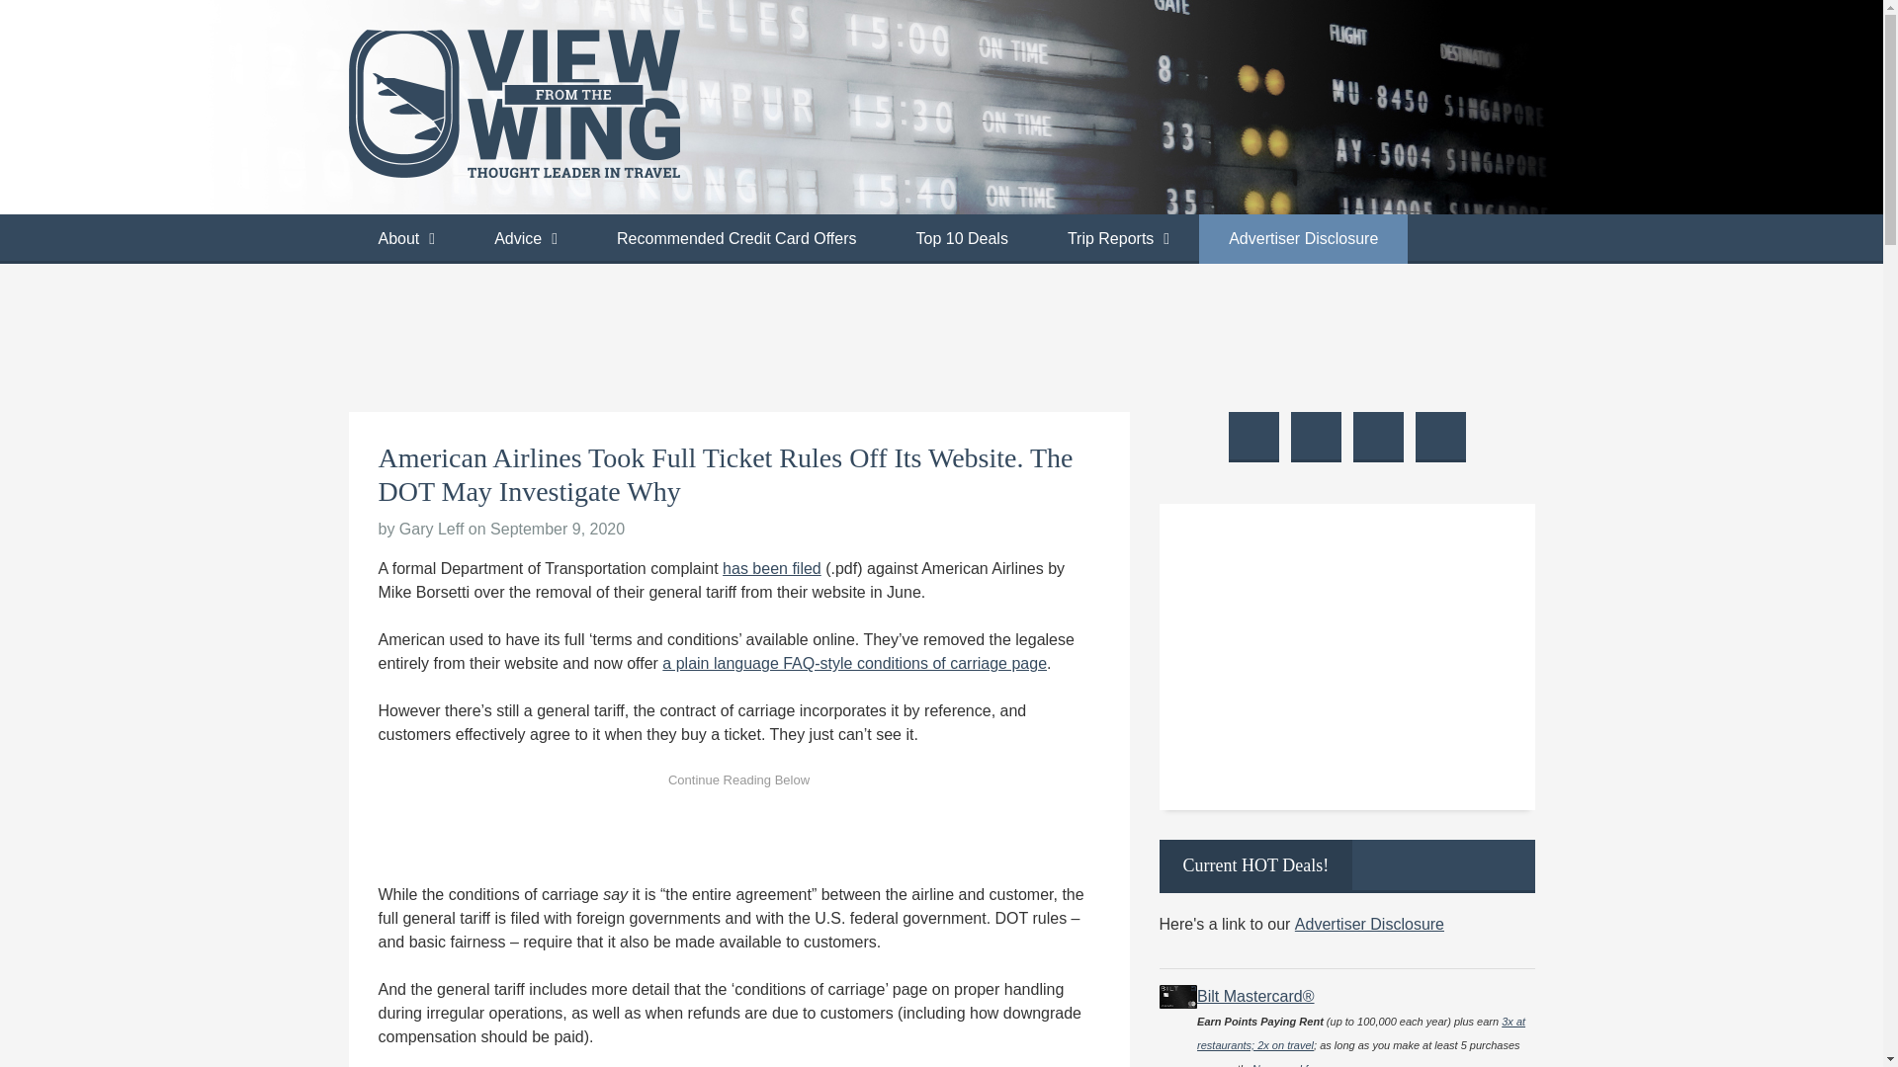 The width and height of the screenshot is (1898, 1067). Describe the element at coordinates (772, 569) in the screenshot. I see `has been filed` at that location.